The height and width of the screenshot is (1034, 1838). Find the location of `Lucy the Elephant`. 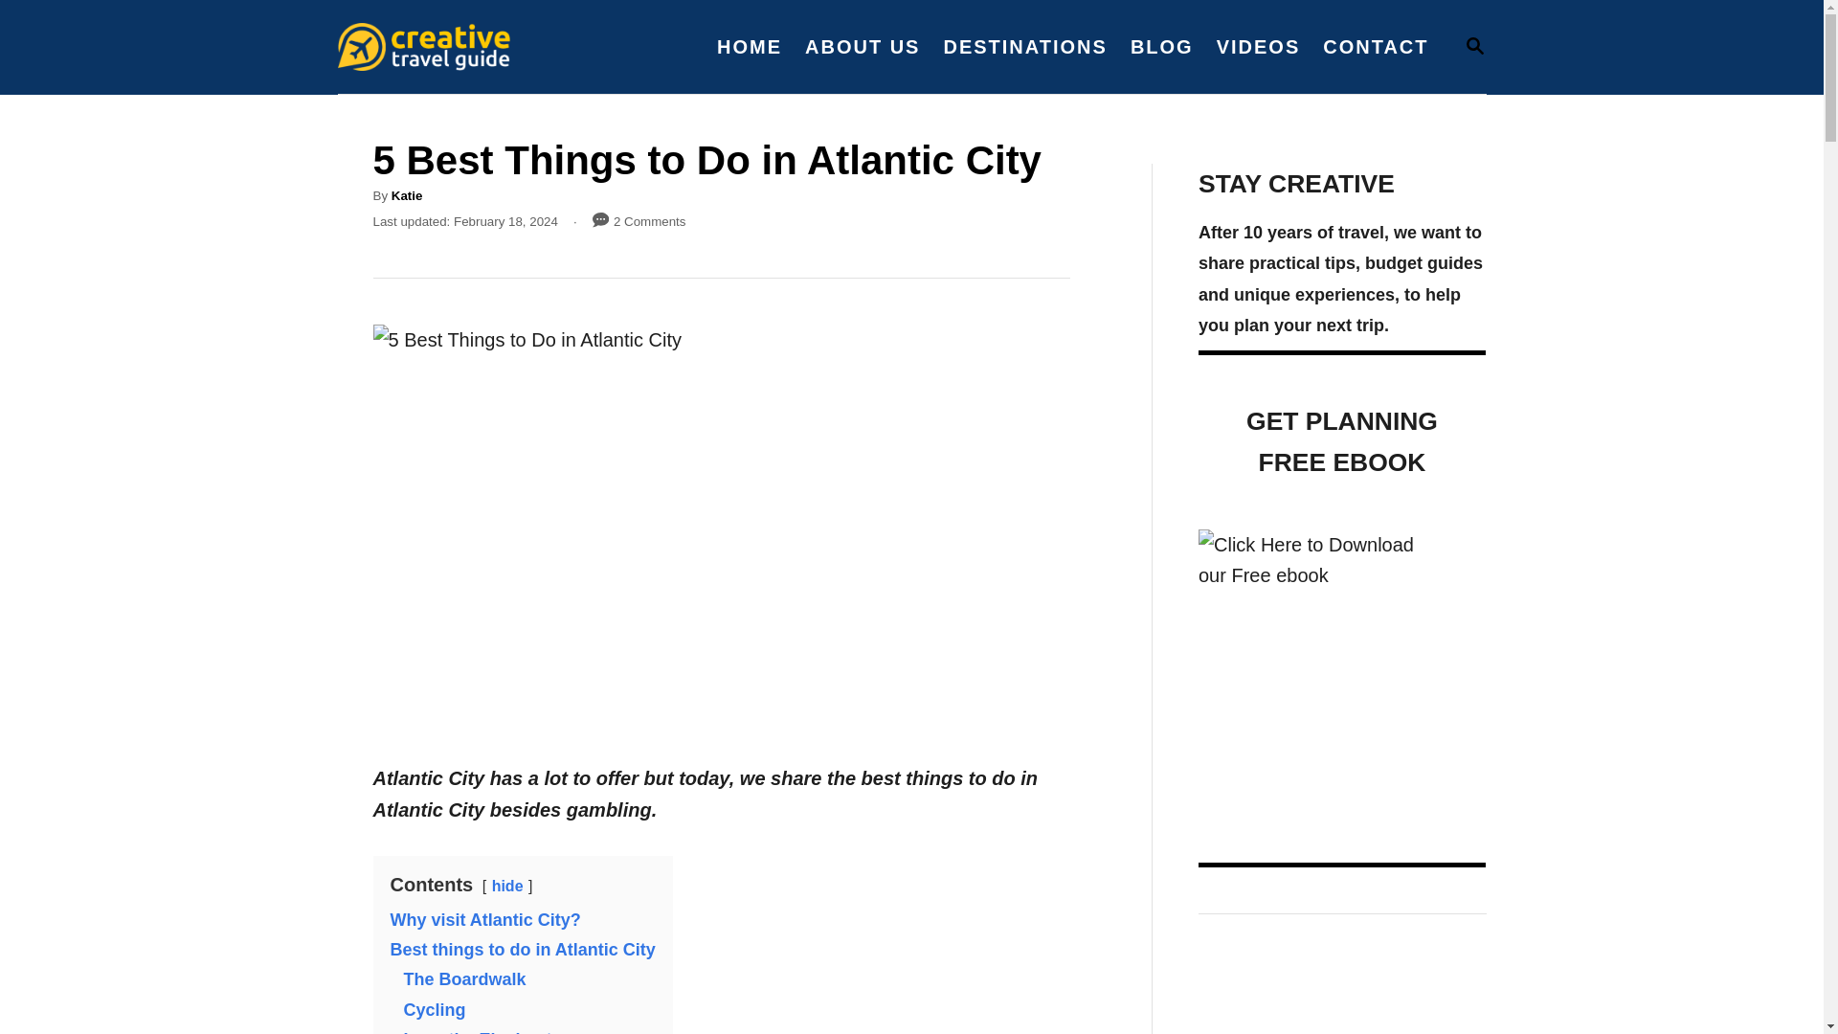

Lucy the Elephant is located at coordinates (1474, 46).